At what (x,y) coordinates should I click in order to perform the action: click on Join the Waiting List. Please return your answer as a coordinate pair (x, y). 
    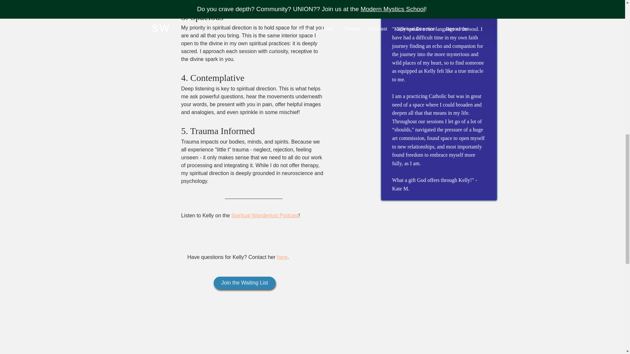
    Looking at the image, I should click on (244, 283).